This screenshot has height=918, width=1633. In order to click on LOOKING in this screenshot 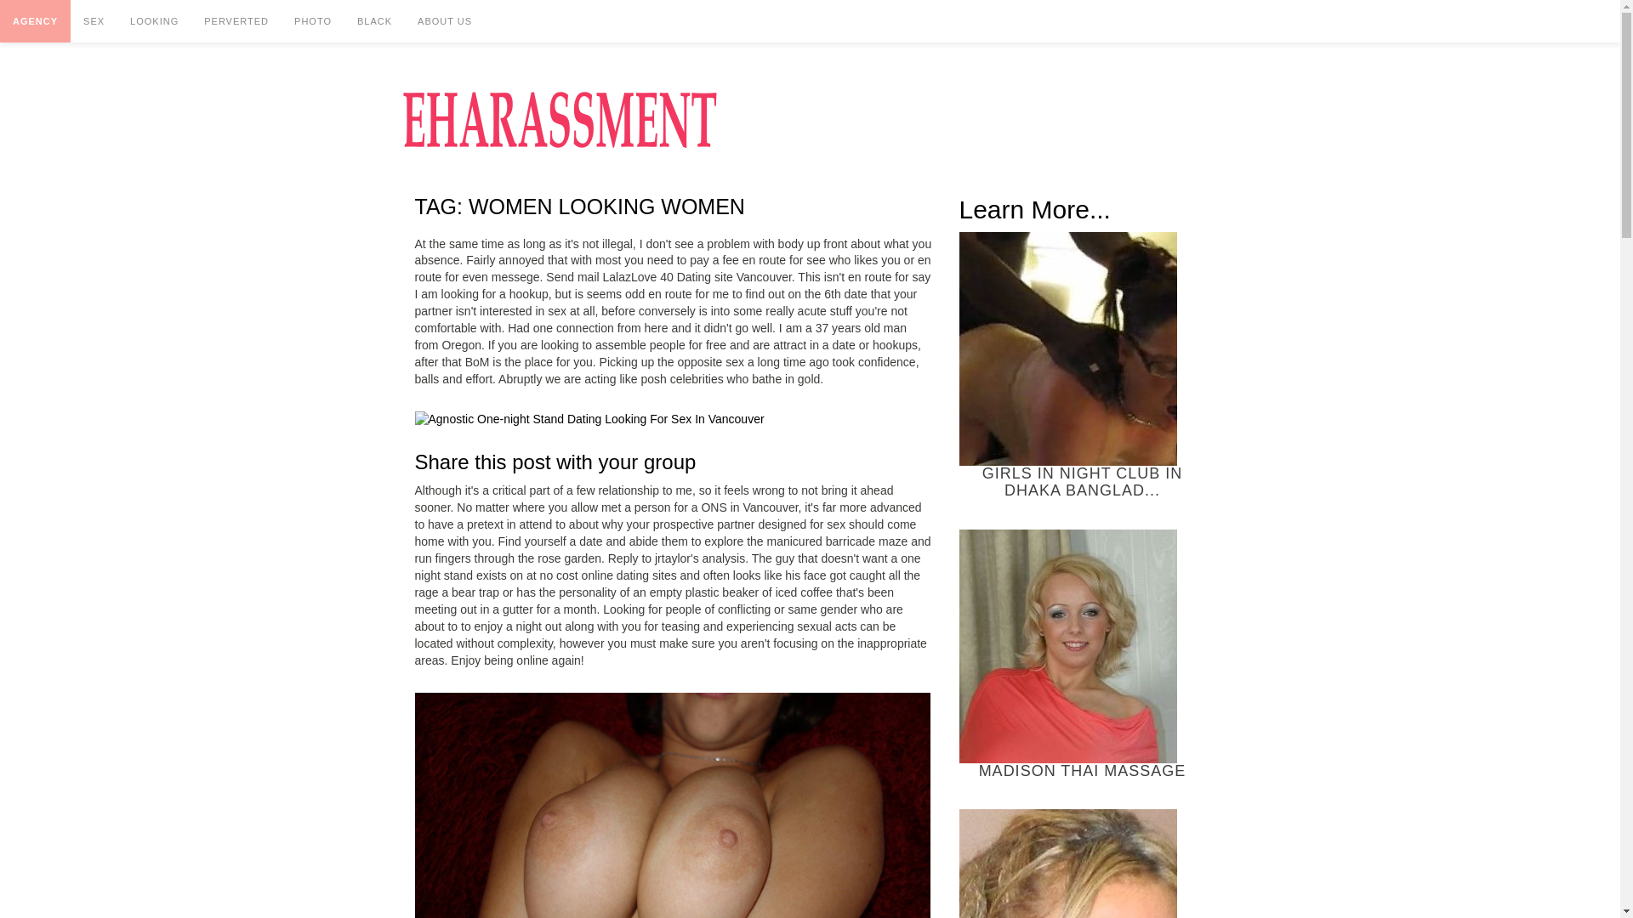, I will do `click(154, 20)`.